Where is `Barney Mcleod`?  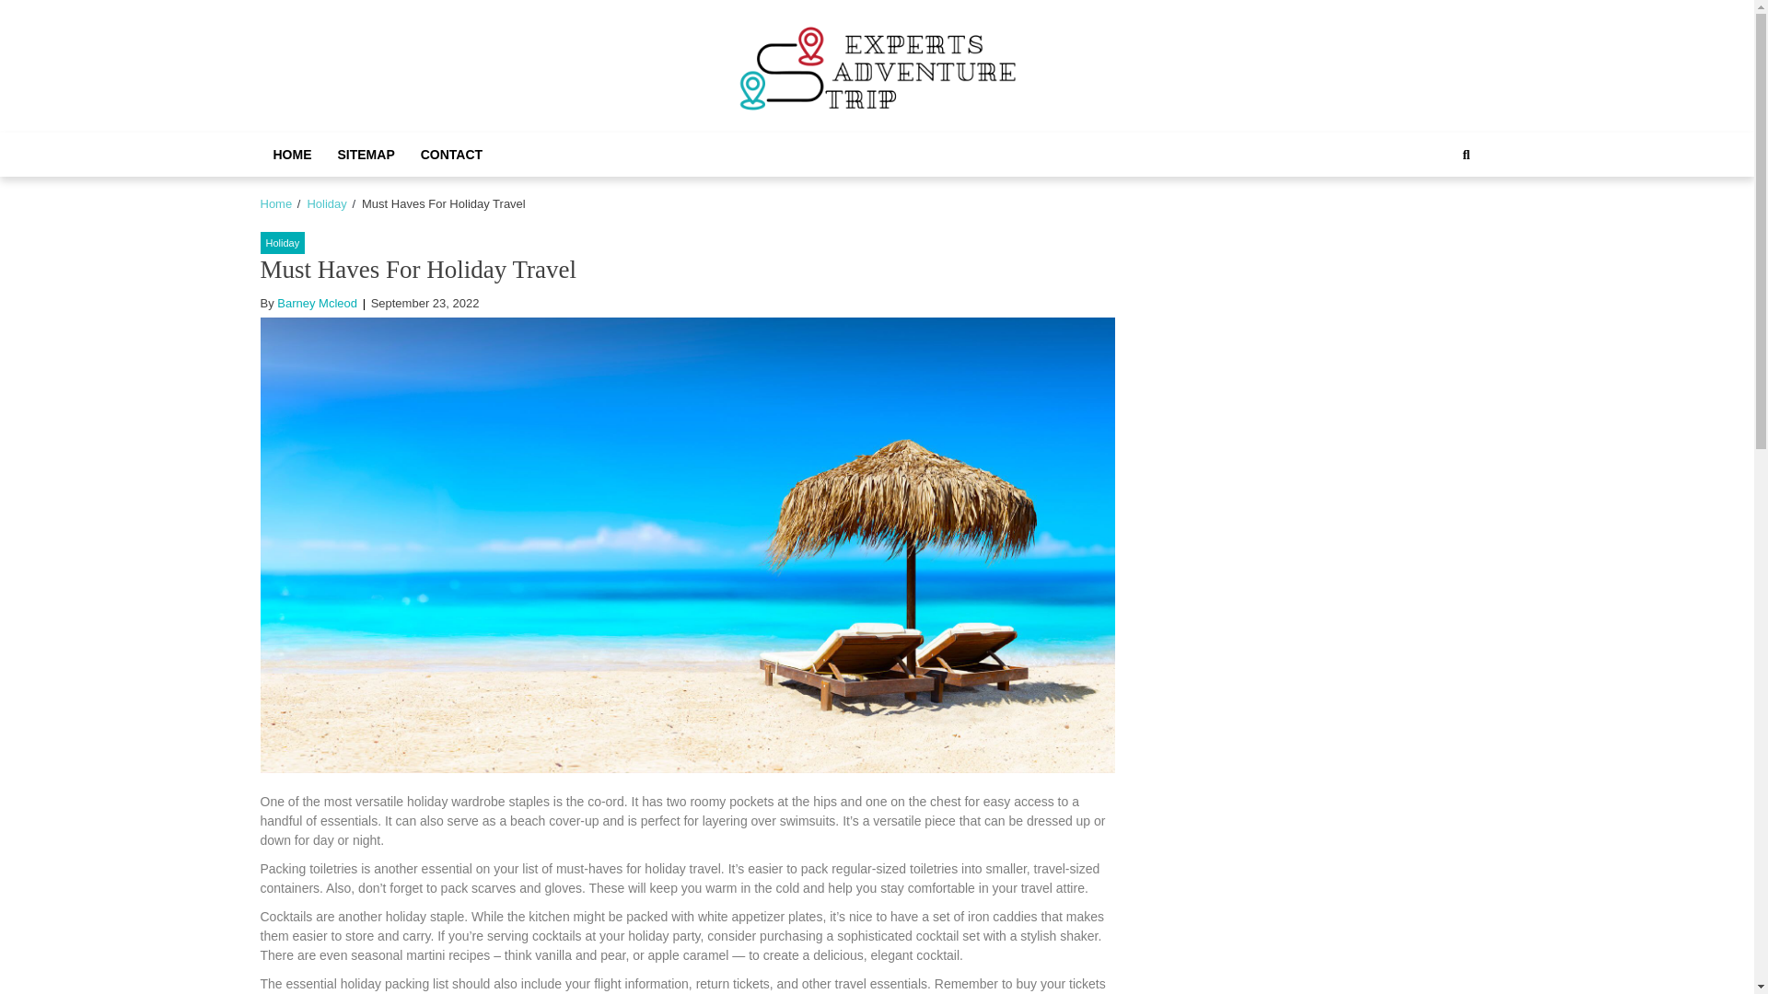
Barney Mcleod is located at coordinates (317, 302).